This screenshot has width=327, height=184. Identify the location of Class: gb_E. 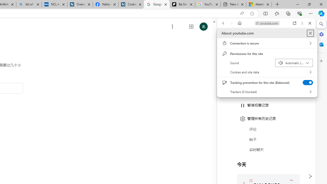
(191, 27).